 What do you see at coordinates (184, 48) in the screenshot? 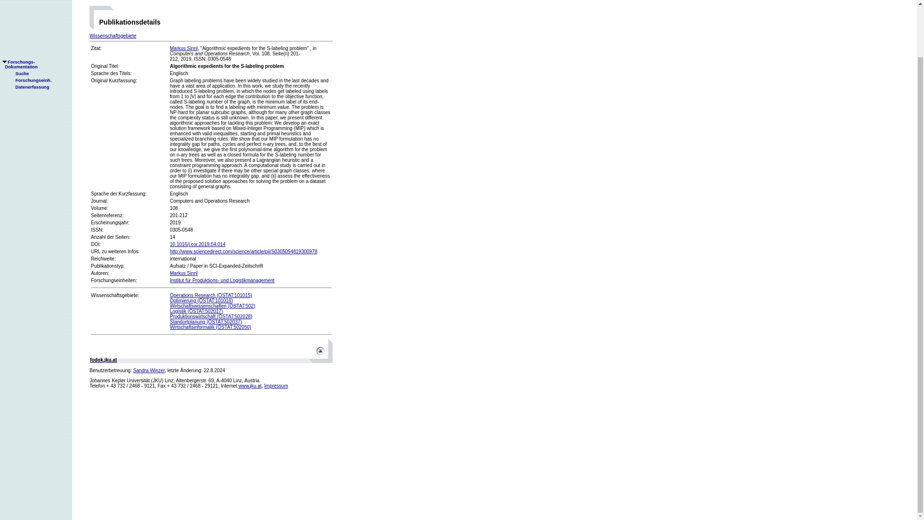
I see `Markus Sinnl` at bounding box center [184, 48].